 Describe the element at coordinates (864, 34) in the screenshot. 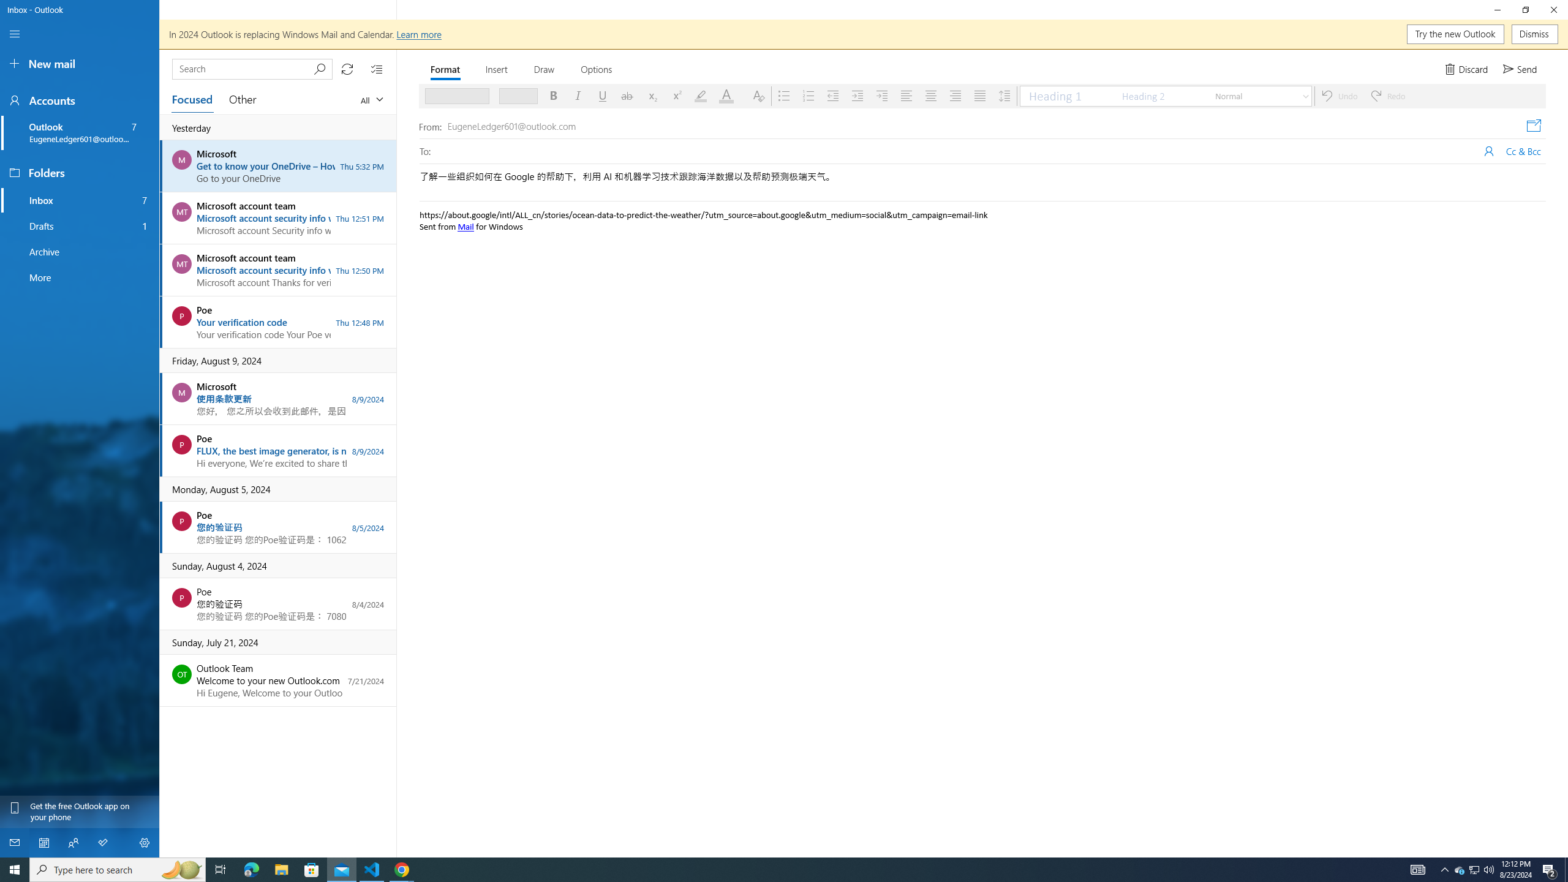

I see `In 2024 Outlook is replacing Windows Mail and Calendar.` at that location.